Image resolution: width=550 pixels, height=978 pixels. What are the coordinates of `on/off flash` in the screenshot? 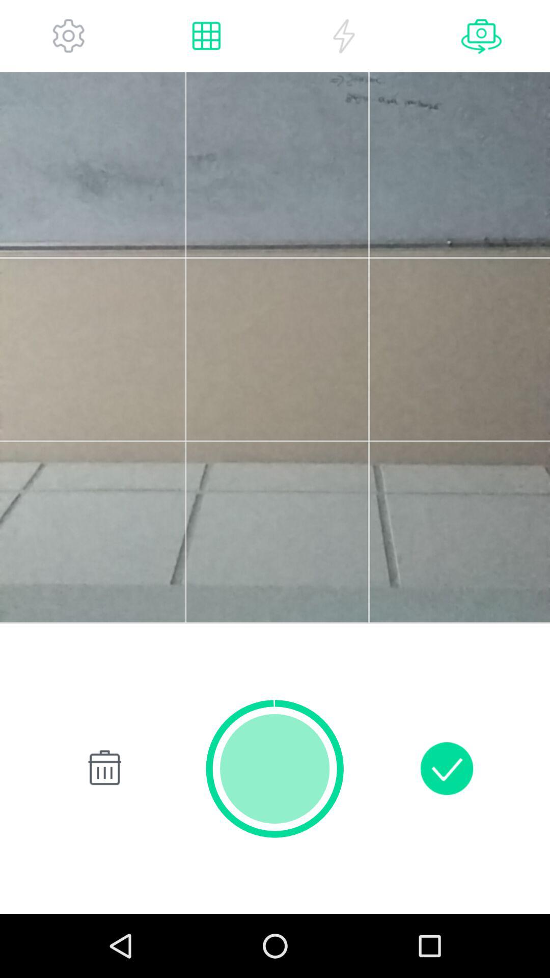 It's located at (344, 36).